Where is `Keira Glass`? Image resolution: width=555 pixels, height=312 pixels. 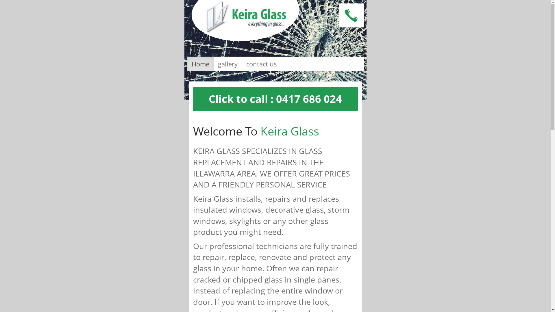
Keira Glass is located at coordinates (245, 21).